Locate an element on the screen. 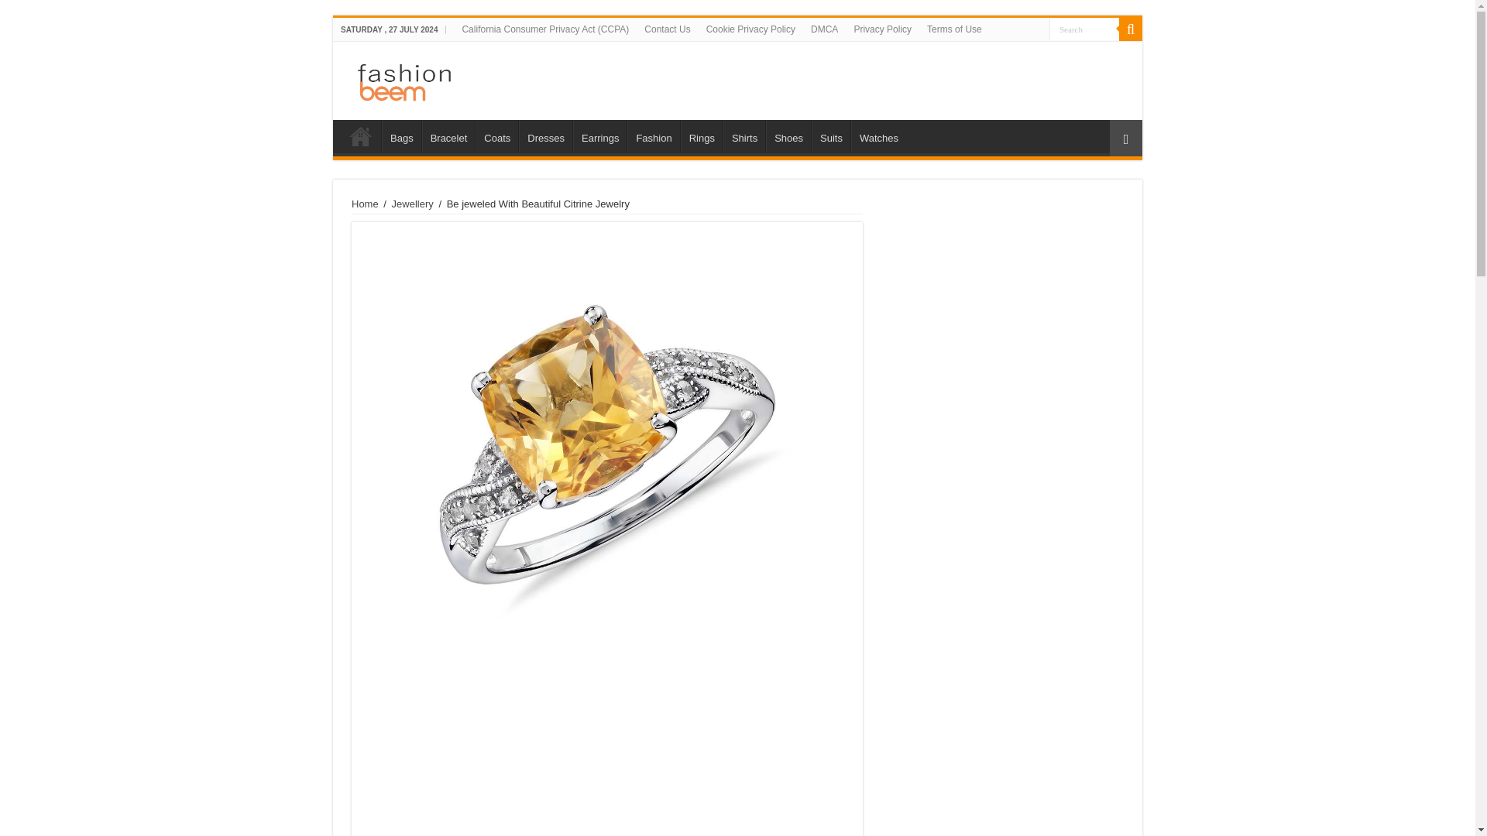  bonofashion.com is located at coordinates (737, 77).